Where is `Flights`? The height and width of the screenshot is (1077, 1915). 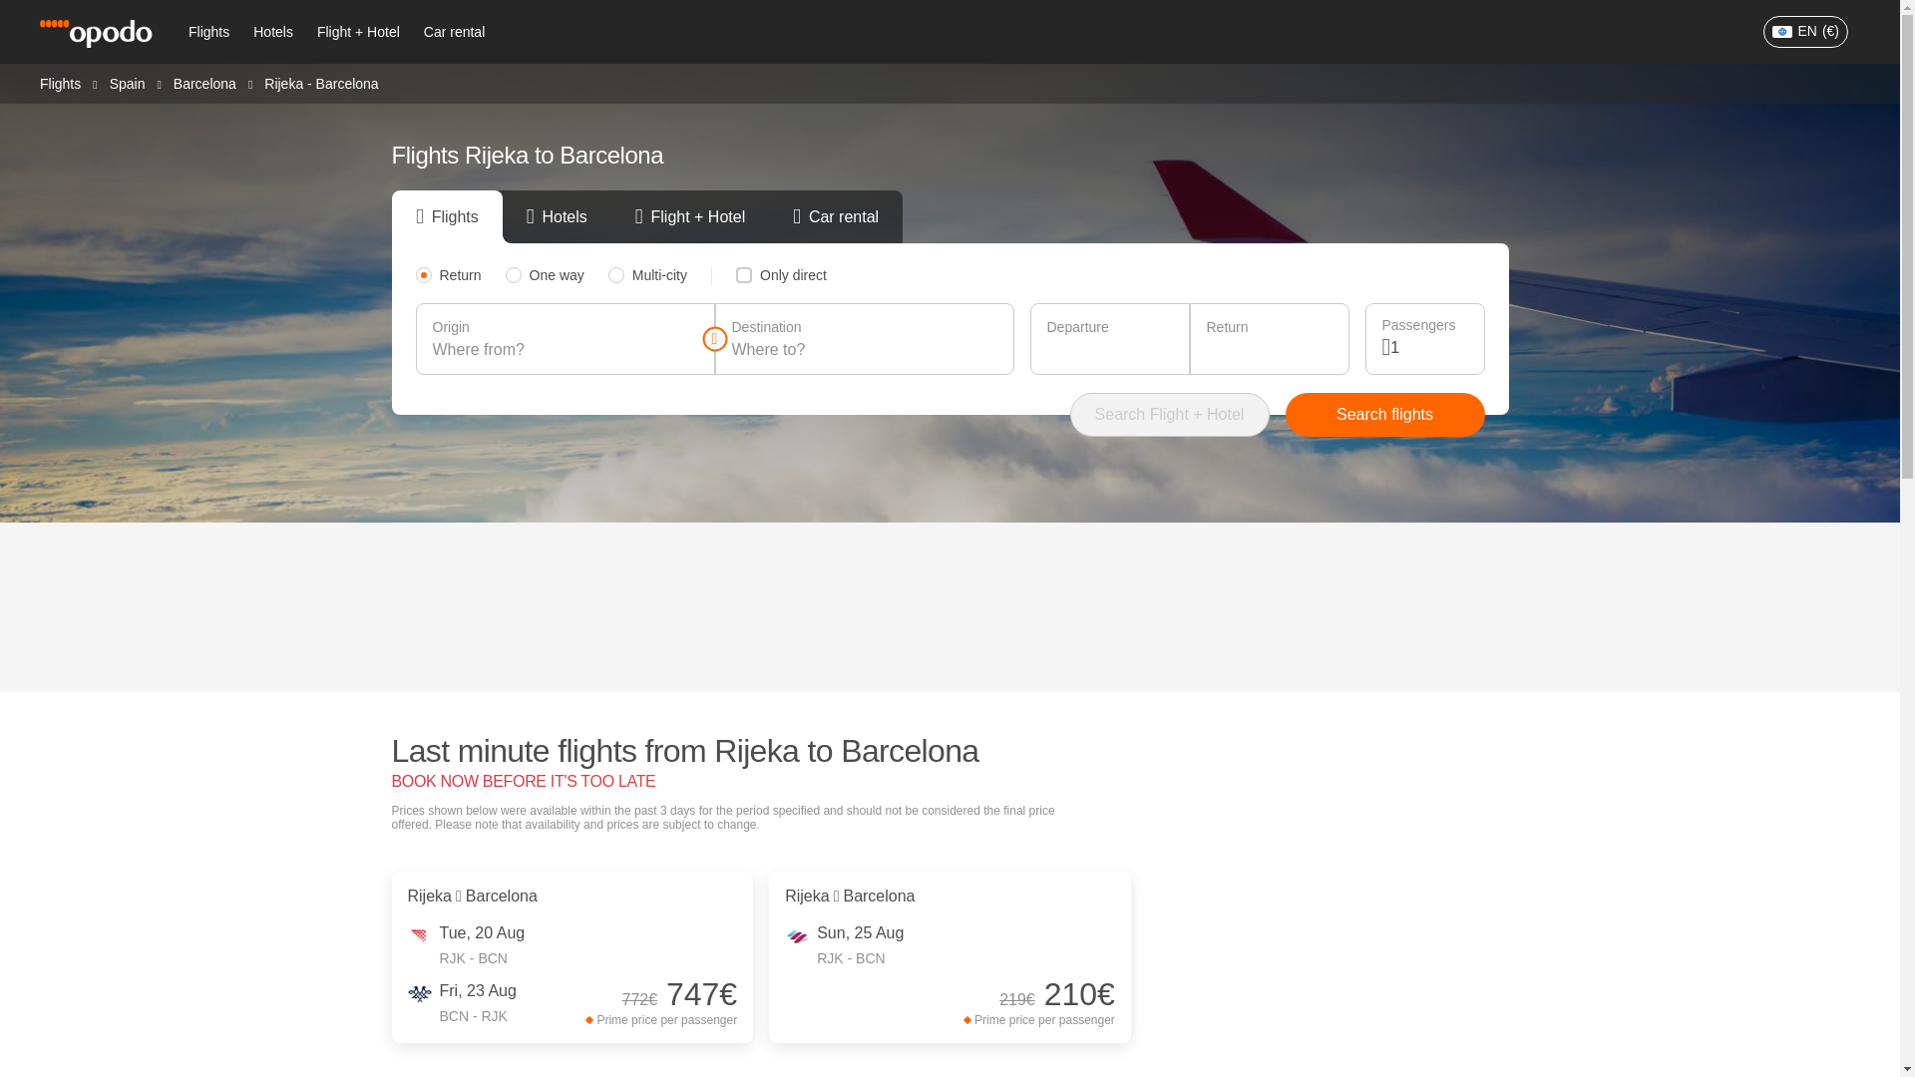
Flights is located at coordinates (60, 82).